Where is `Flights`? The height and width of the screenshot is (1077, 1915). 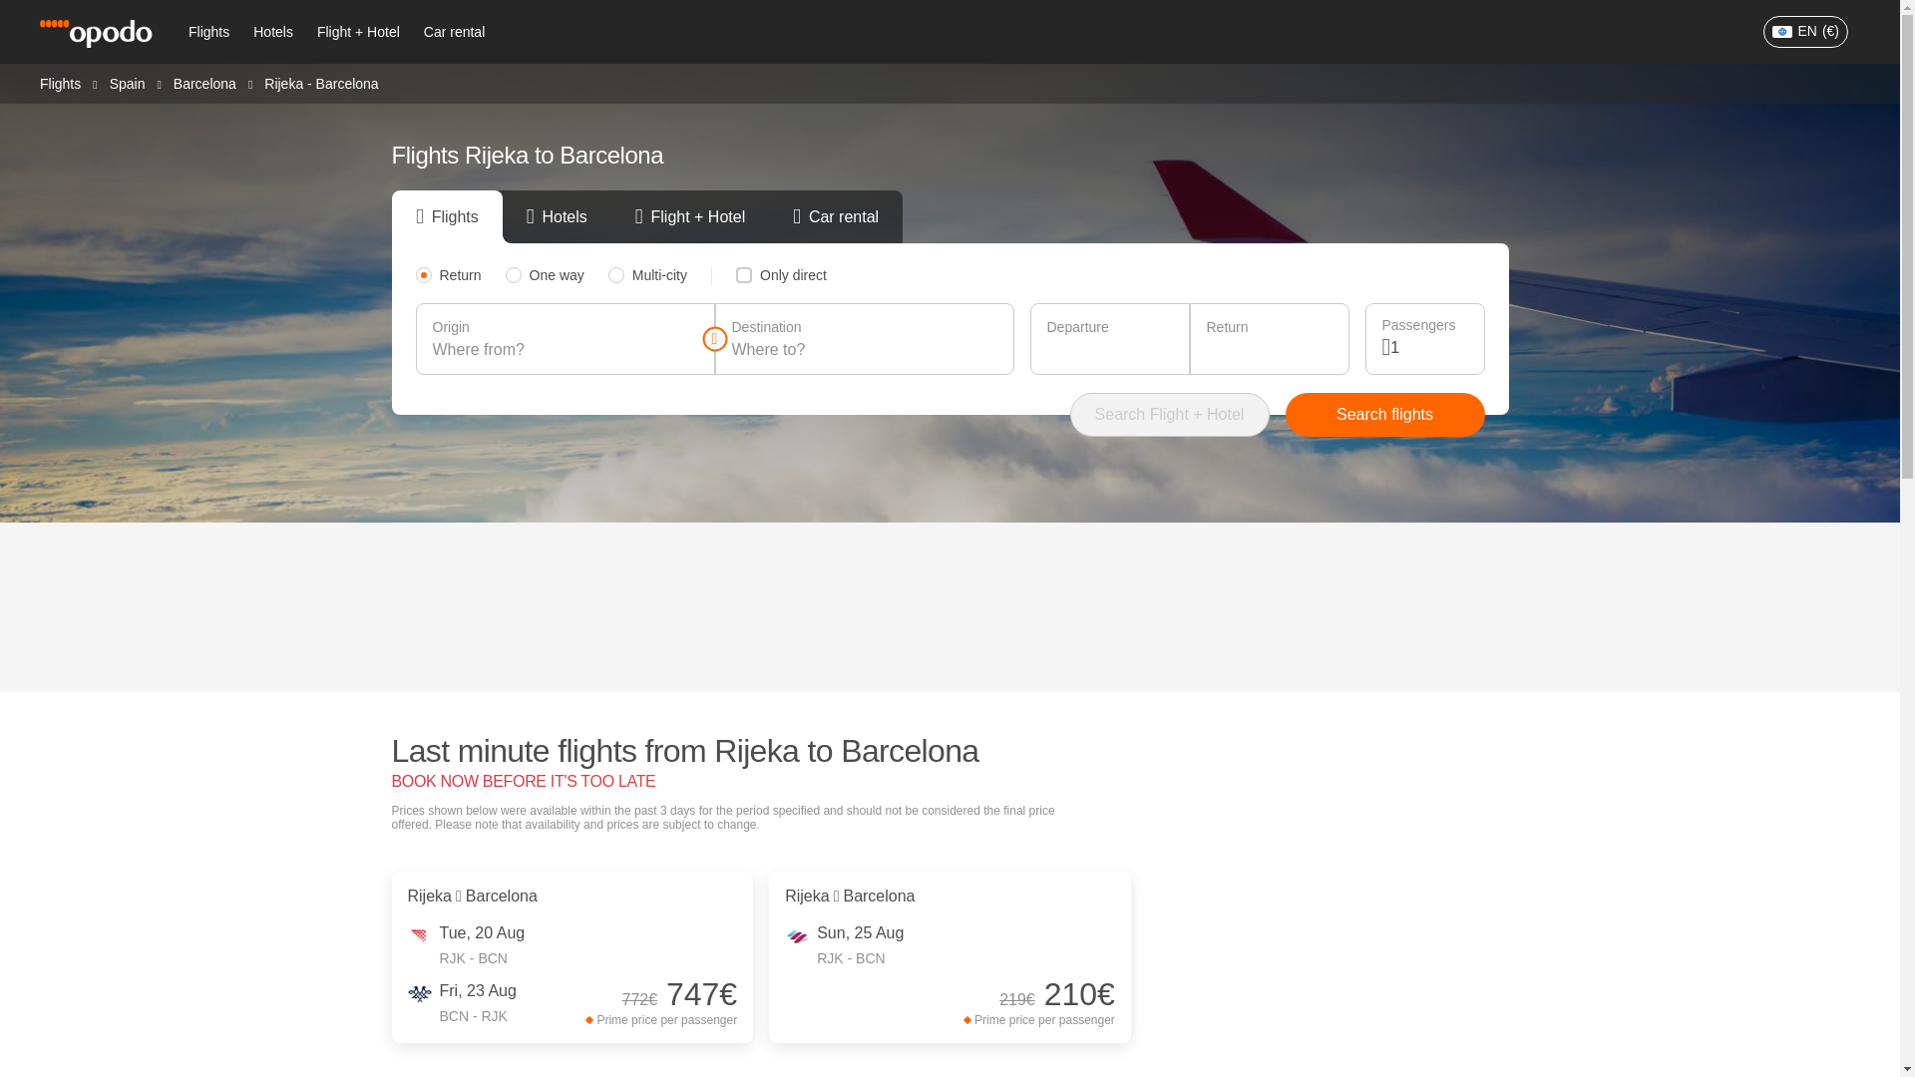
Flights is located at coordinates (60, 82).